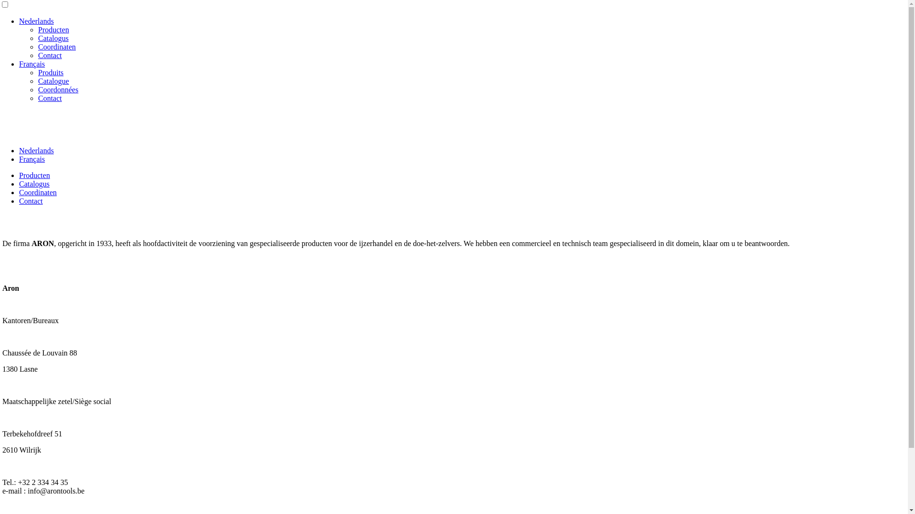  What do you see at coordinates (53, 81) in the screenshot?
I see `Catalogue` at bounding box center [53, 81].